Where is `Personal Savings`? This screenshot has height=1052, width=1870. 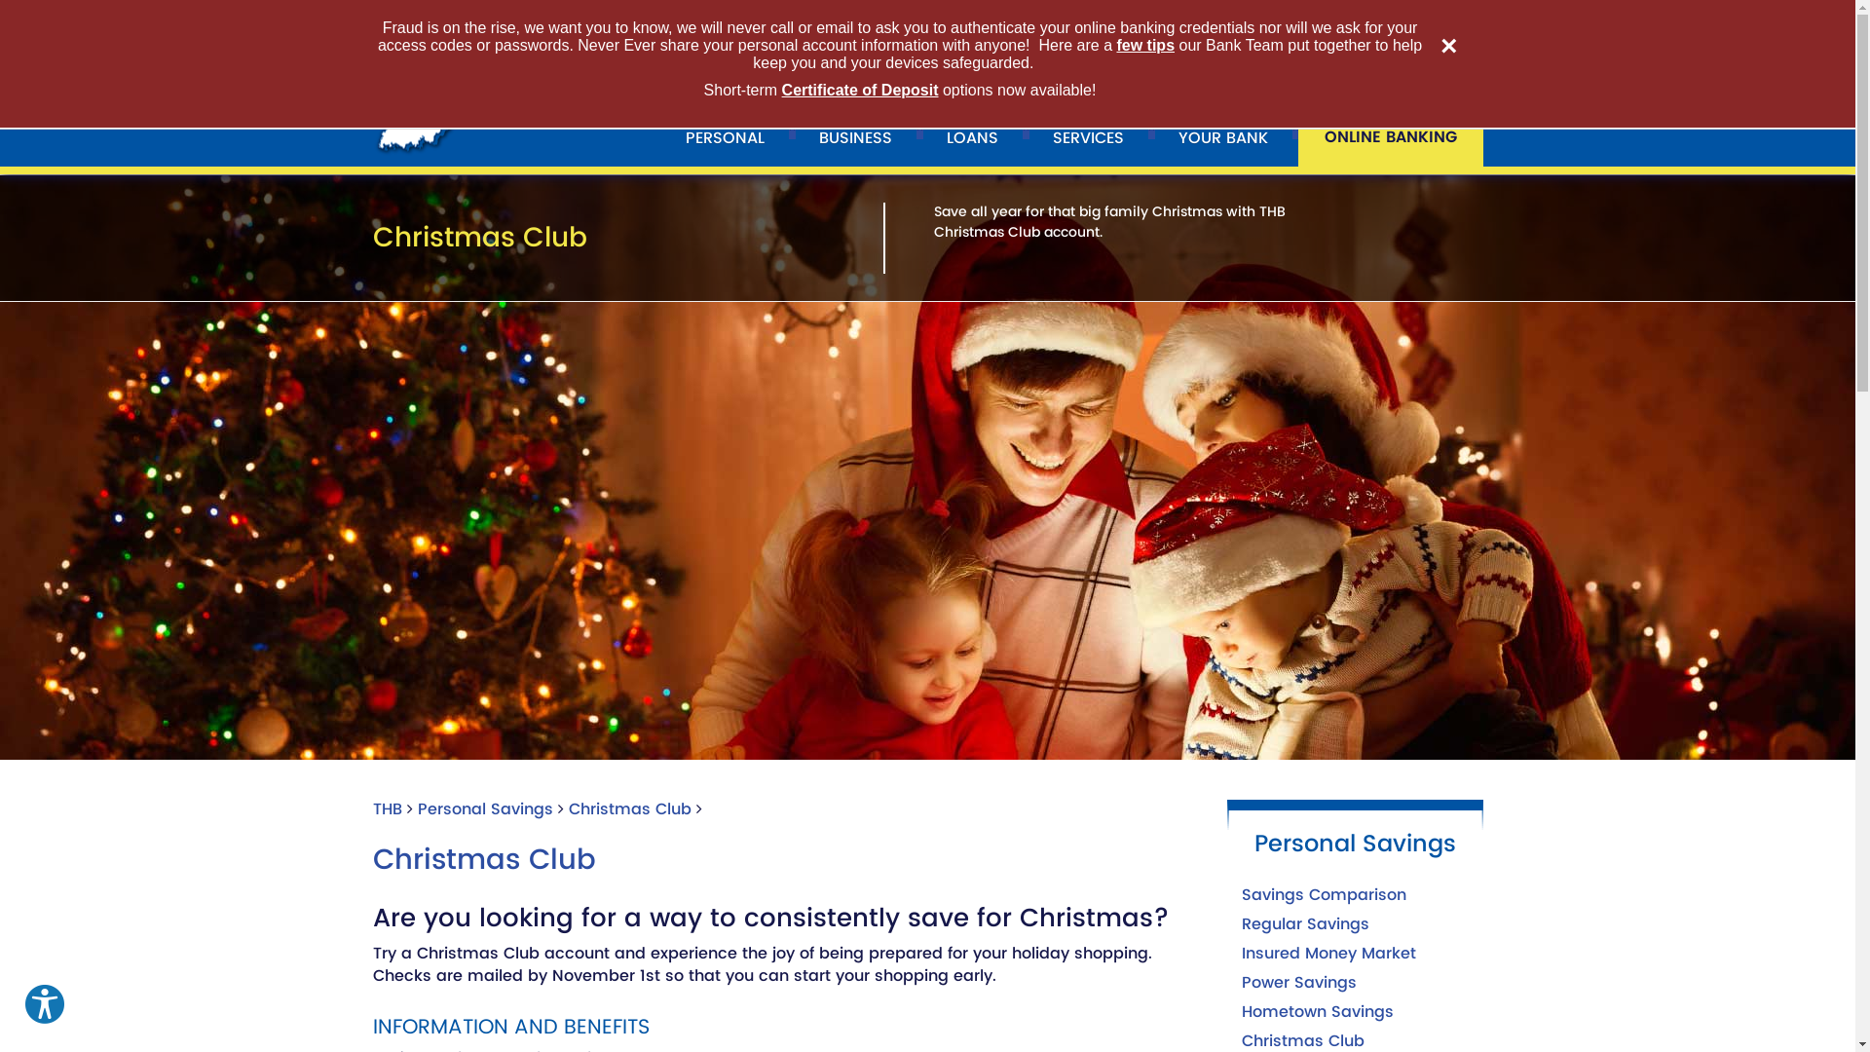
Personal Savings is located at coordinates (485, 809).